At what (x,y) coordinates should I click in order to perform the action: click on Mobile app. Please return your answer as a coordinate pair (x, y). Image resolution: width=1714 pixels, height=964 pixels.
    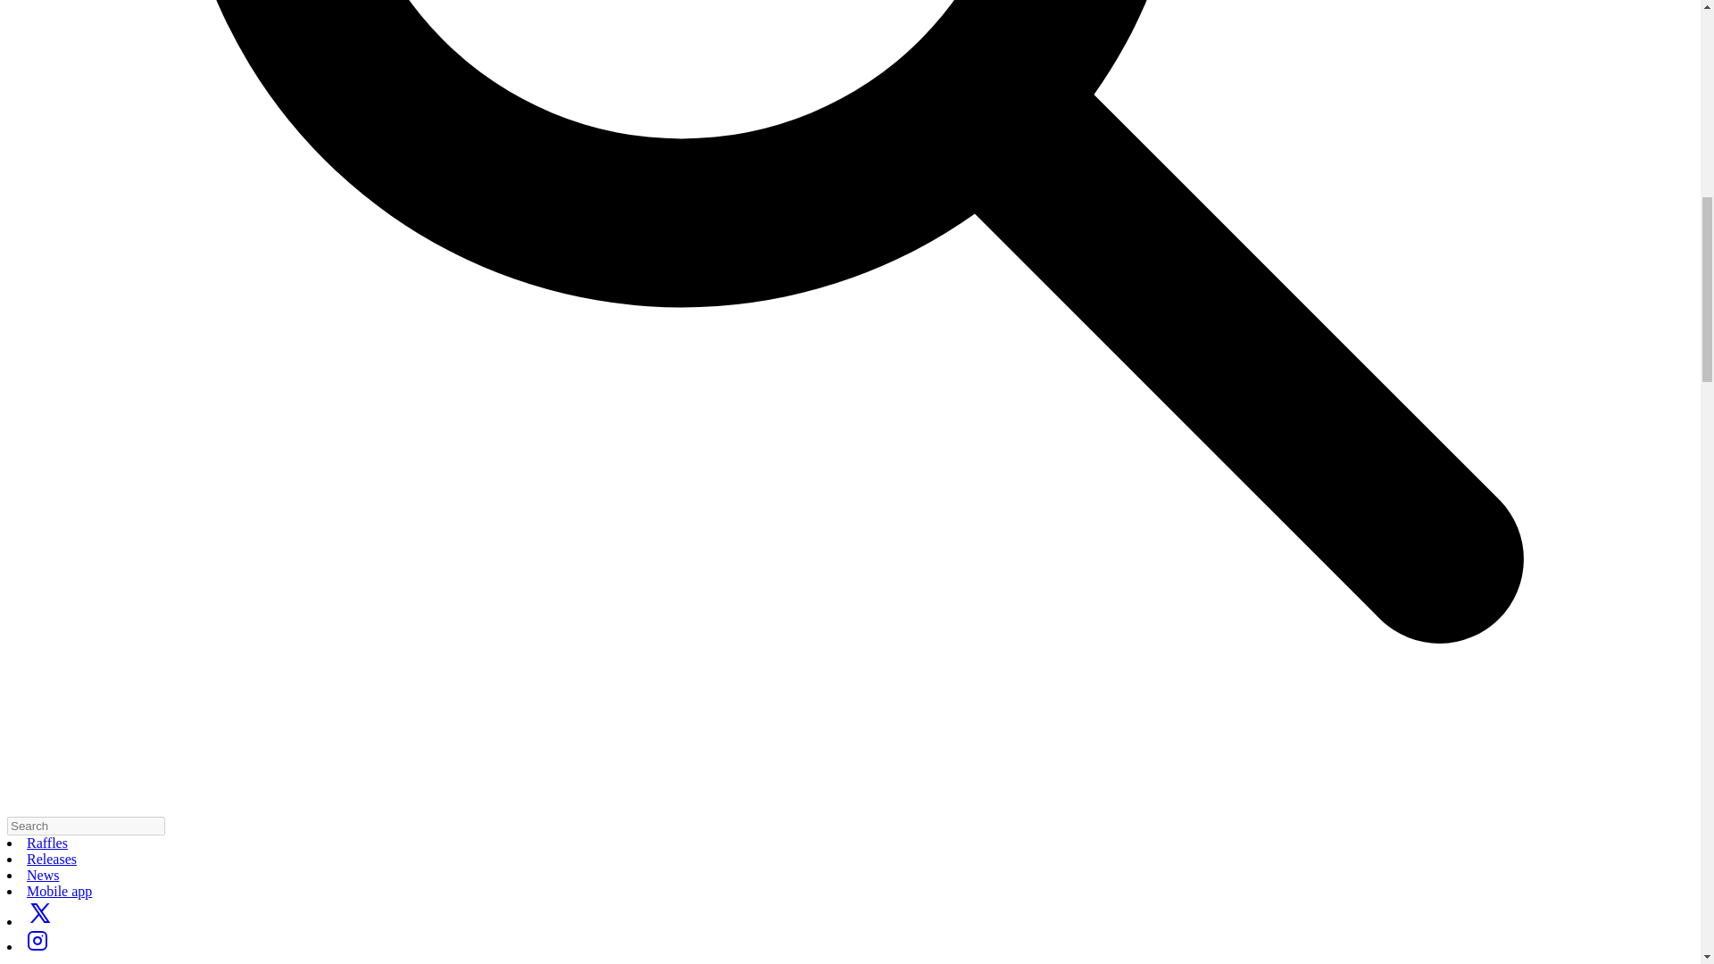
    Looking at the image, I should click on (59, 891).